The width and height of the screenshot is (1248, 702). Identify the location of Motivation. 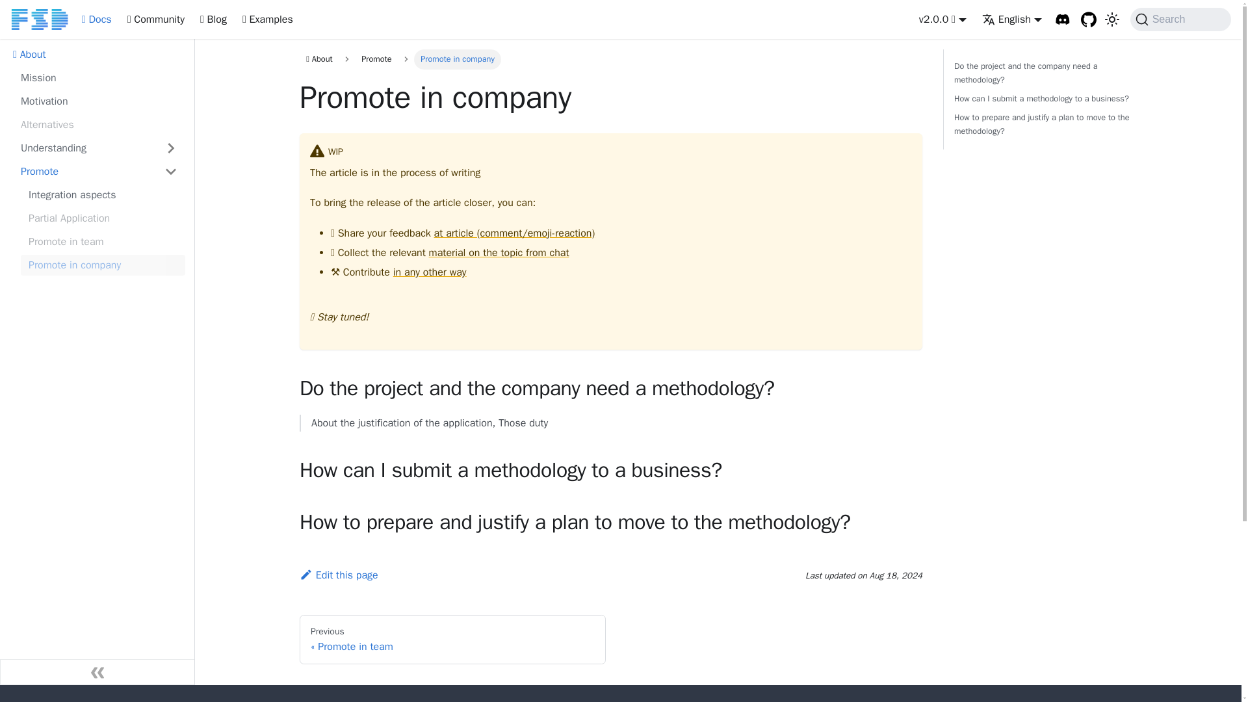
(99, 101).